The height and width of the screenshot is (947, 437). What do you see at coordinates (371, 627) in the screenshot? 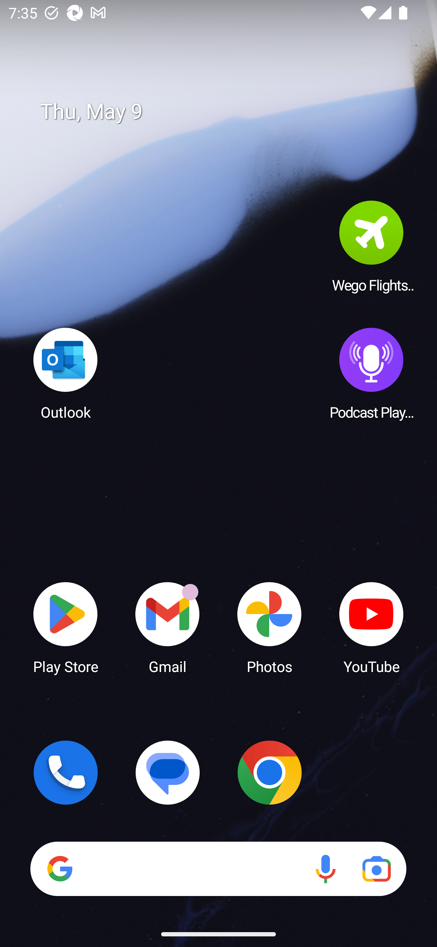
I see `YouTube` at bounding box center [371, 627].